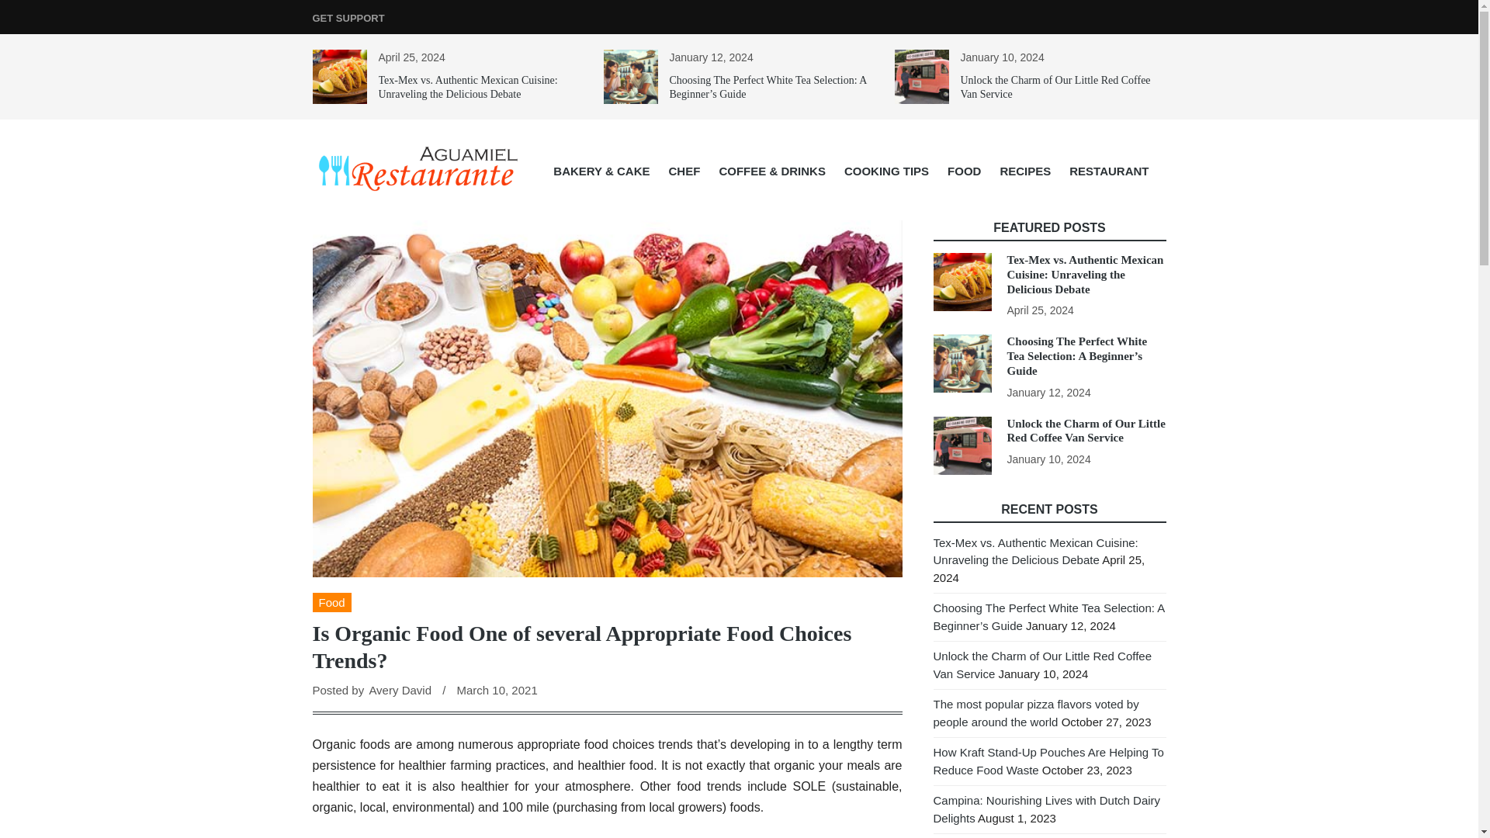 The height and width of the screenshot is (838, 1490). Describe the element at coordinates (348, 19) in the screenshot. I see `GET SUPPORT` at that location.